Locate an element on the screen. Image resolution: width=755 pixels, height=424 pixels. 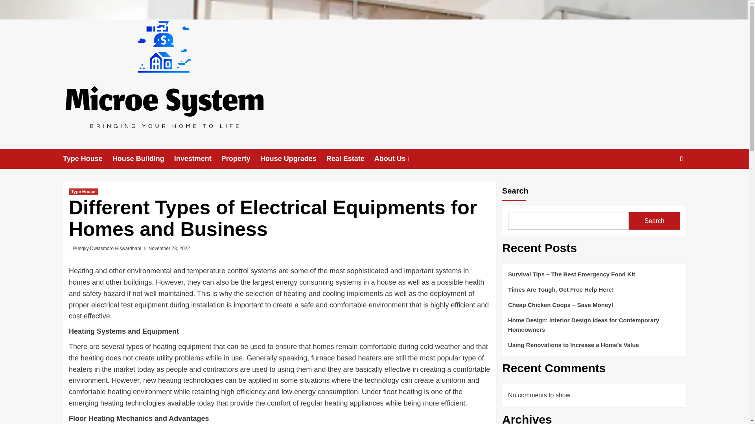
Type House is located at coordinates (87, 159).